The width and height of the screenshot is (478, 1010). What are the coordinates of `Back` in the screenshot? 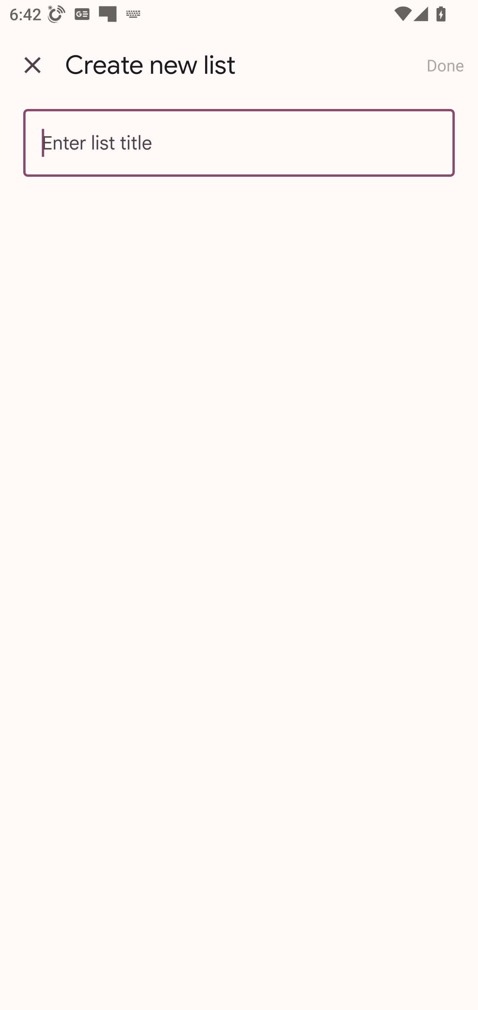 It's located at (33, 65).